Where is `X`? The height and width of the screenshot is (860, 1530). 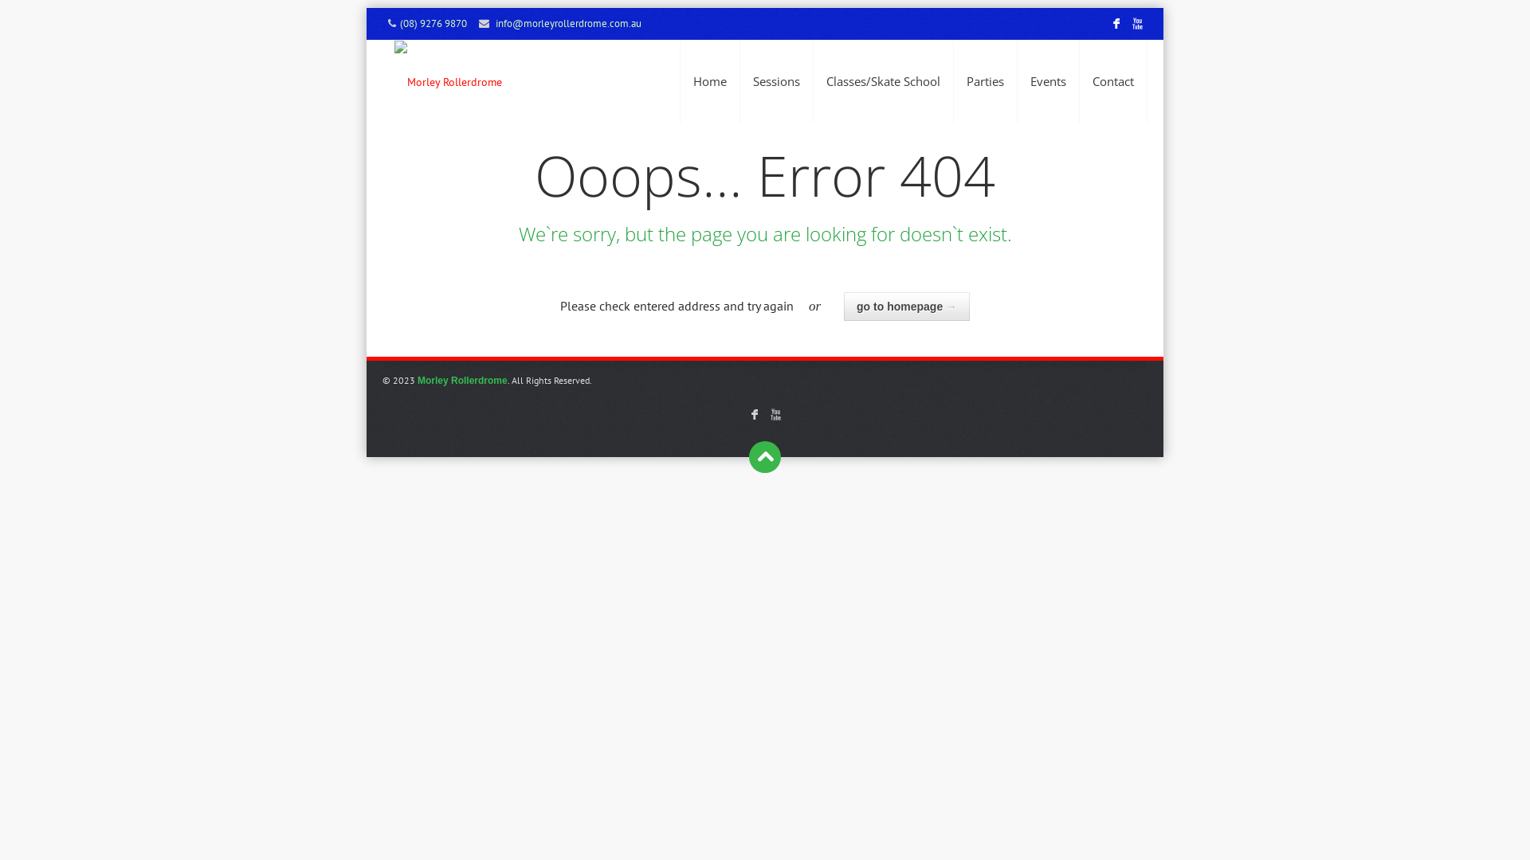 X is located at coordinates (776, 414).